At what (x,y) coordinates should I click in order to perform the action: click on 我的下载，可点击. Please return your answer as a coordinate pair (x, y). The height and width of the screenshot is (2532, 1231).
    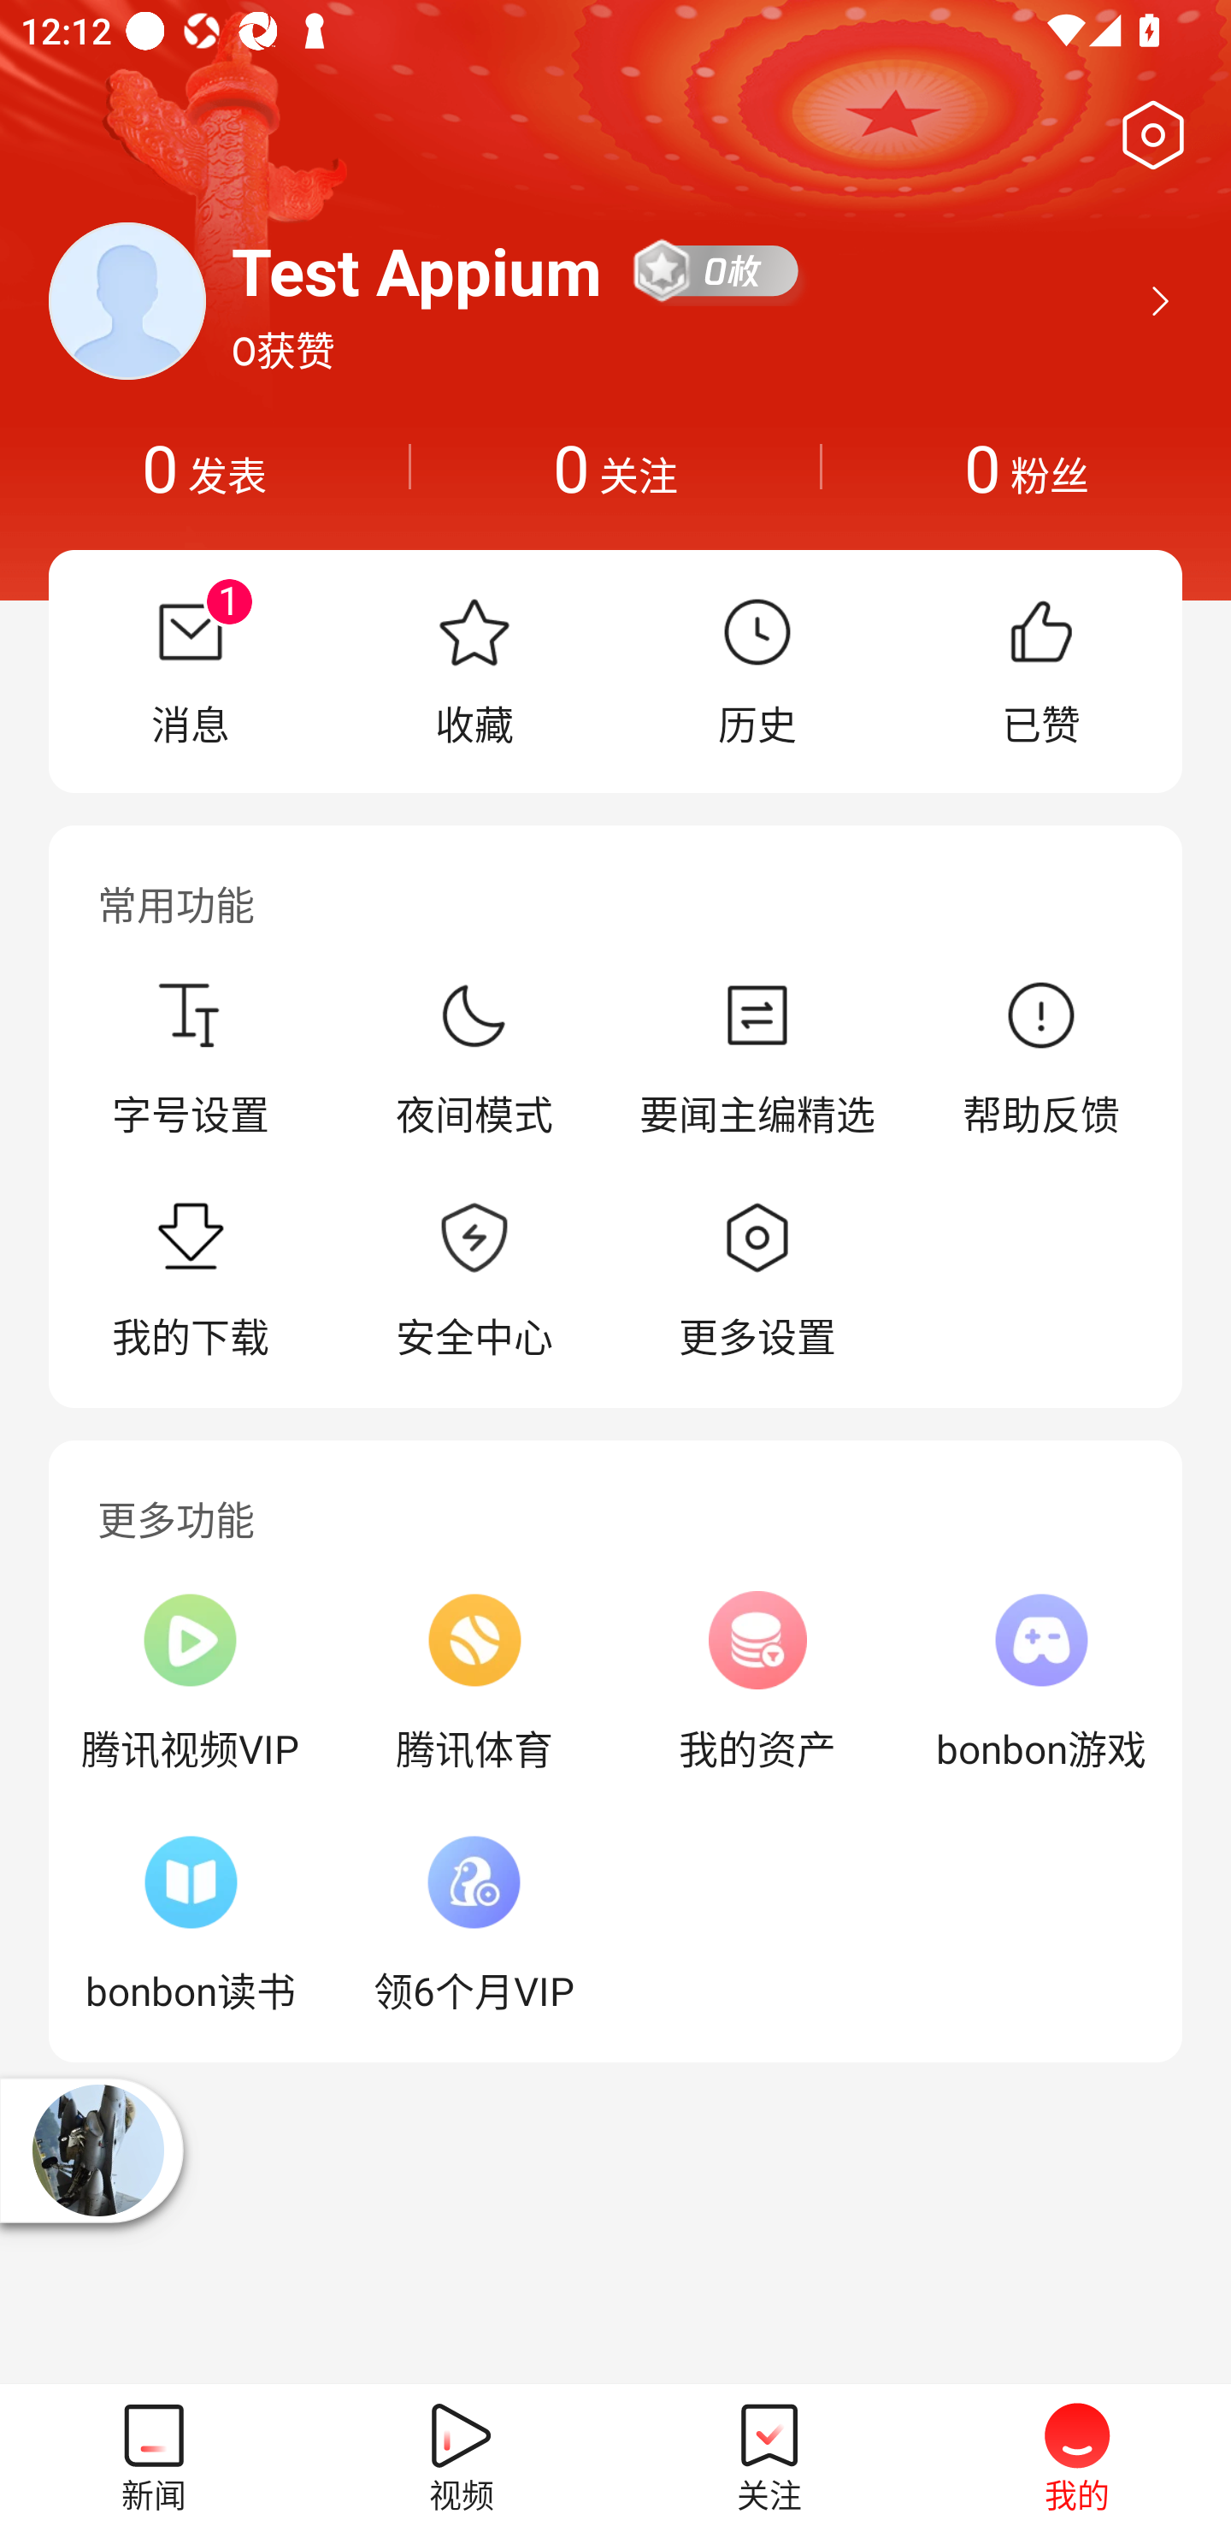
    Looking at the image, I should click on (190, 1281).